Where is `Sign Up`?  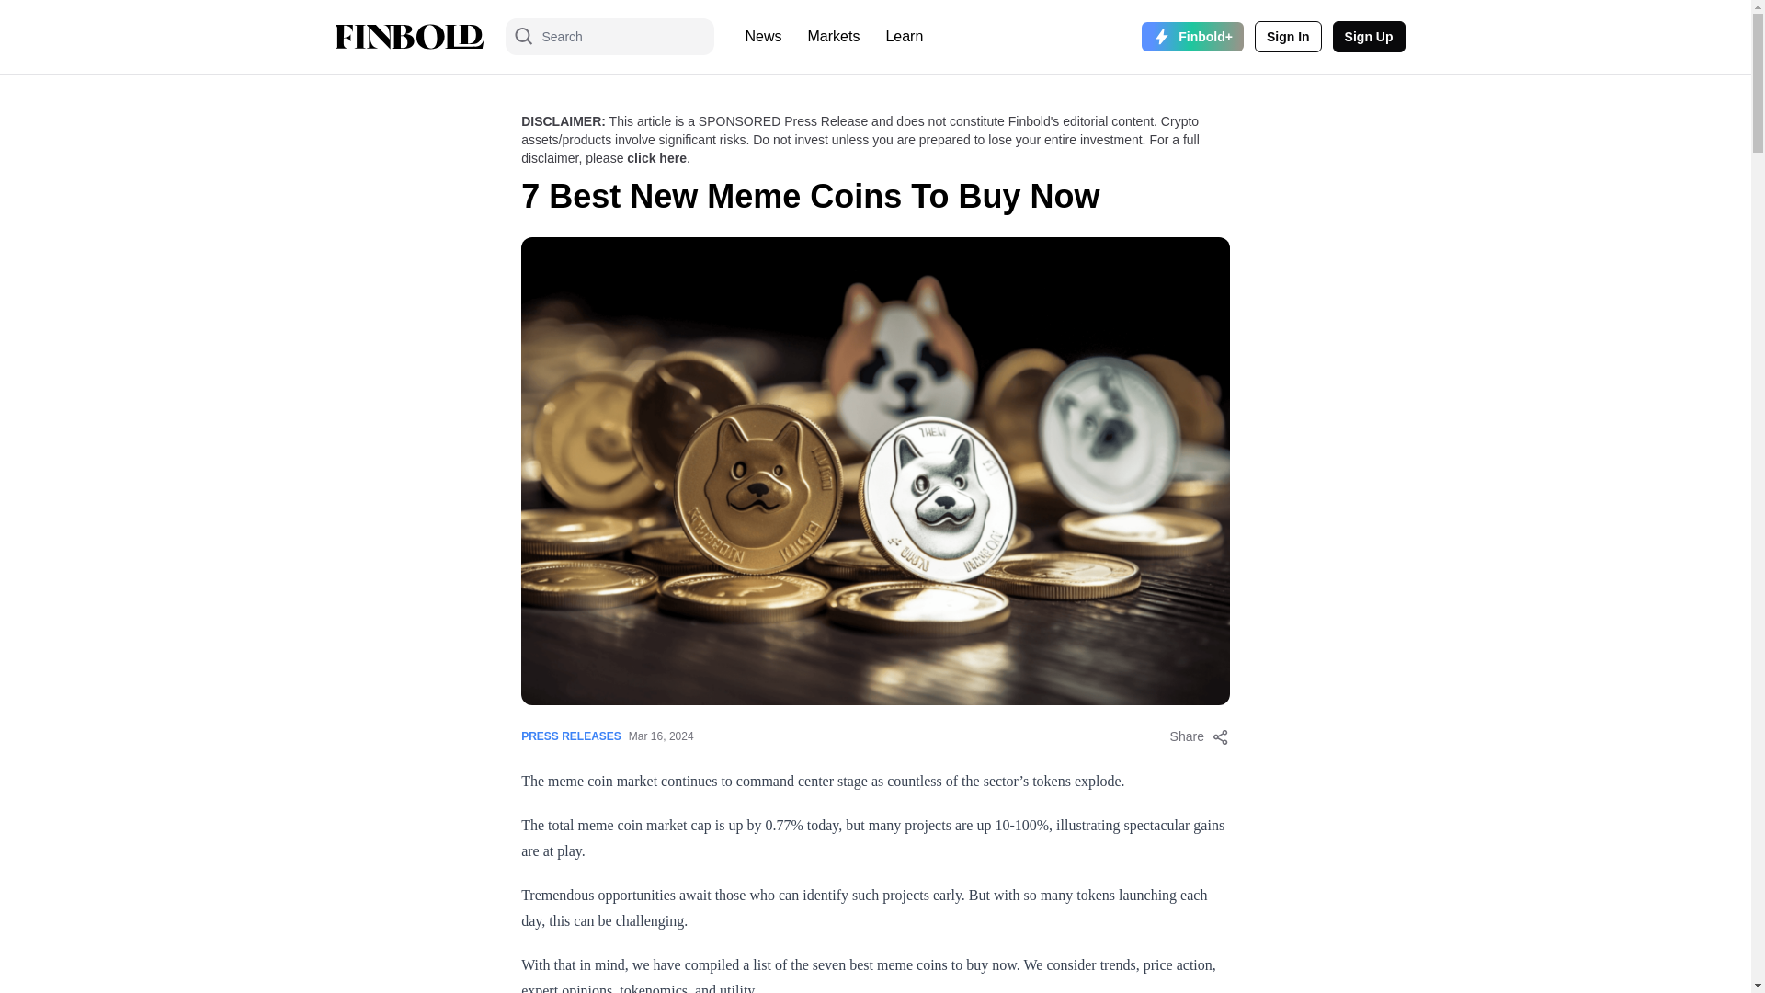
Sign Up is located at coordinates (1368, 37).